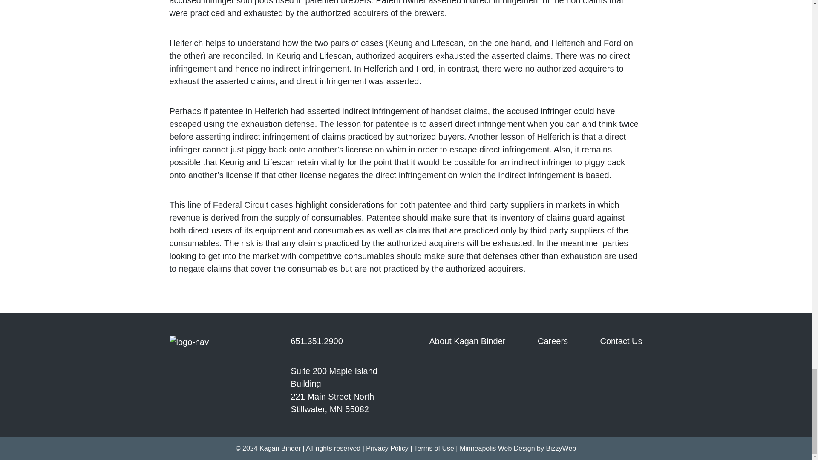 This screenshot has width=818, height=460. What do you see at coordinates (467, 341) in the screenshot?
I see `About Kagan Binder` at bounding box center [467, 341].